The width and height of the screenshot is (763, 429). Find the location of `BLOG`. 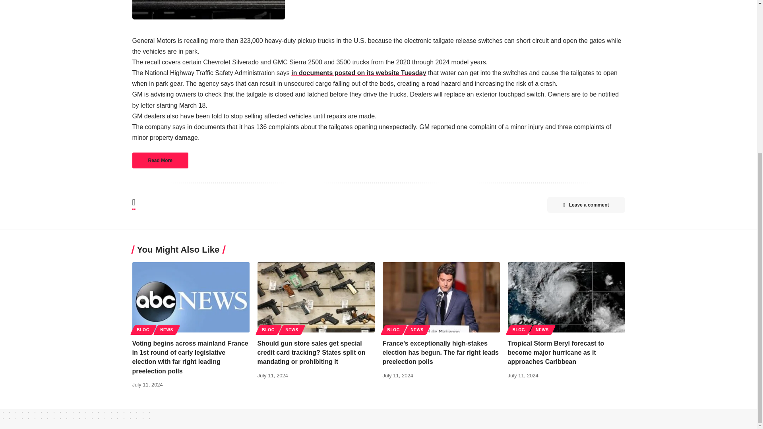

BLOG is located at coordinates (143, 330).